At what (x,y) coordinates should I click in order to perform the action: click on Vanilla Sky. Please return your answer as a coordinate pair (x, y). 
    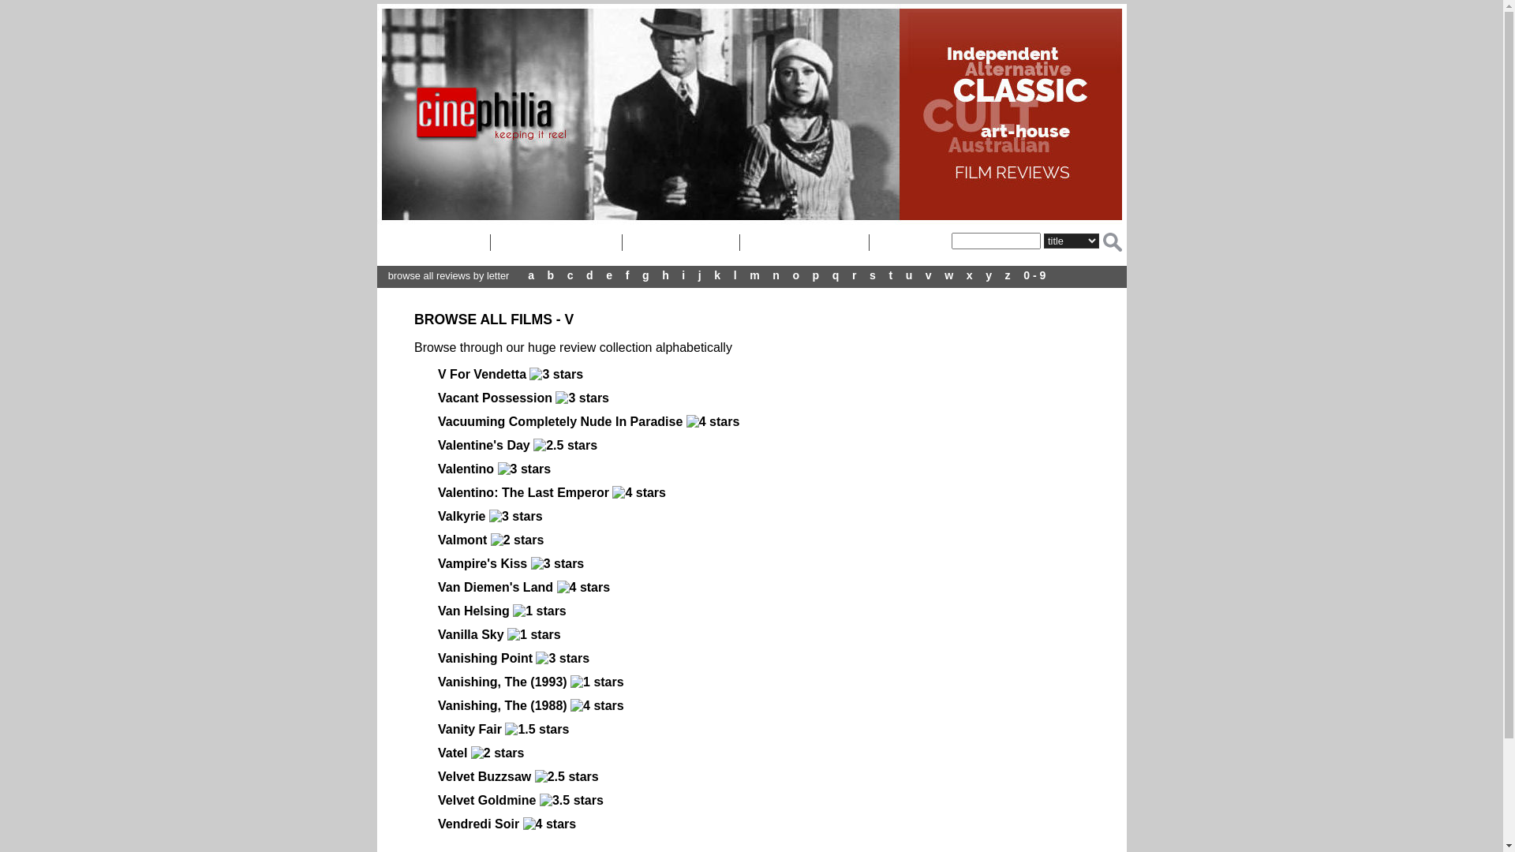
    Looking at the image, I should click on (471, 634).